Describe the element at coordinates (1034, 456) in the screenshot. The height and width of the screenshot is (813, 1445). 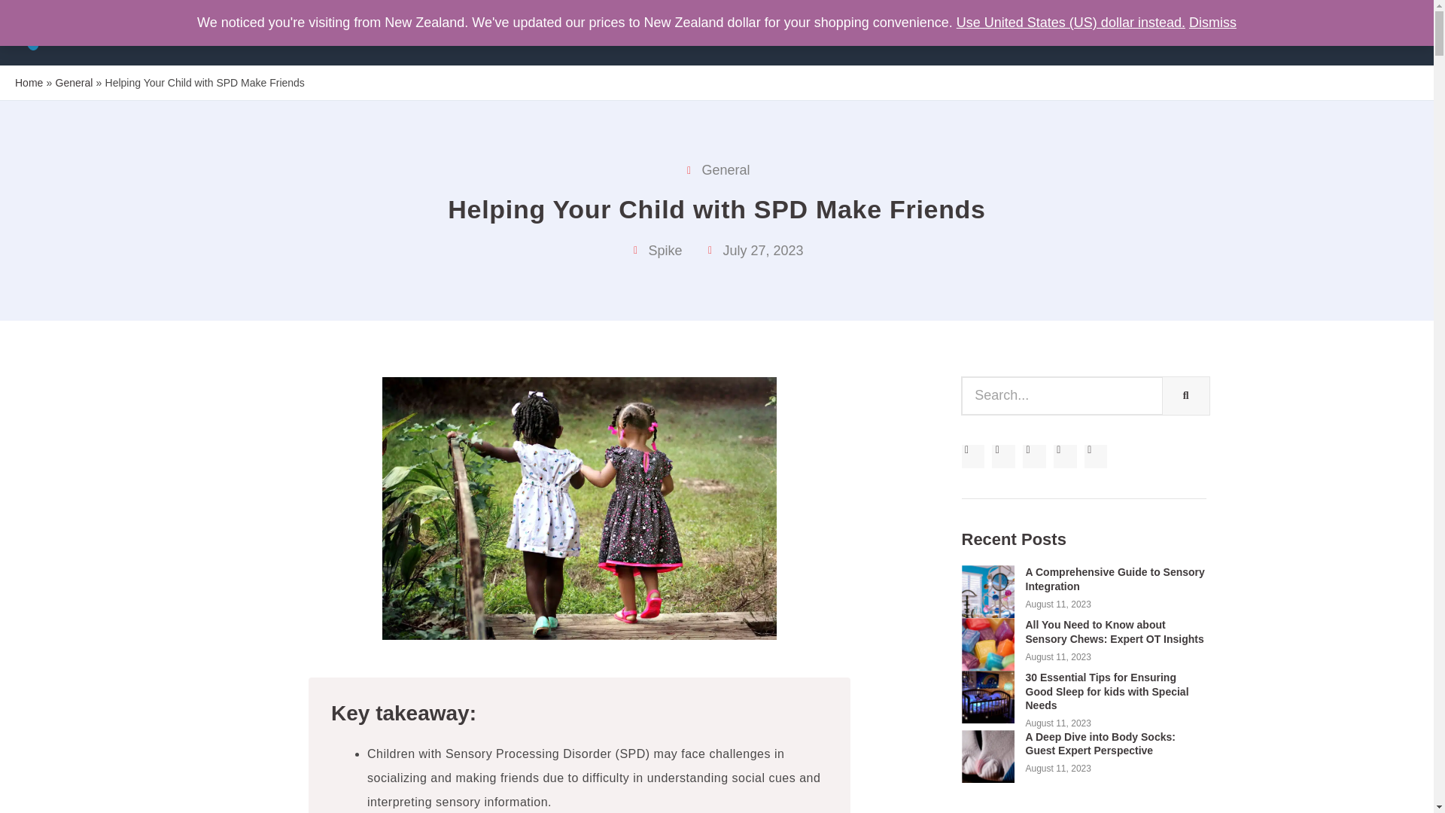
I see `Pinterest-p` at that location.